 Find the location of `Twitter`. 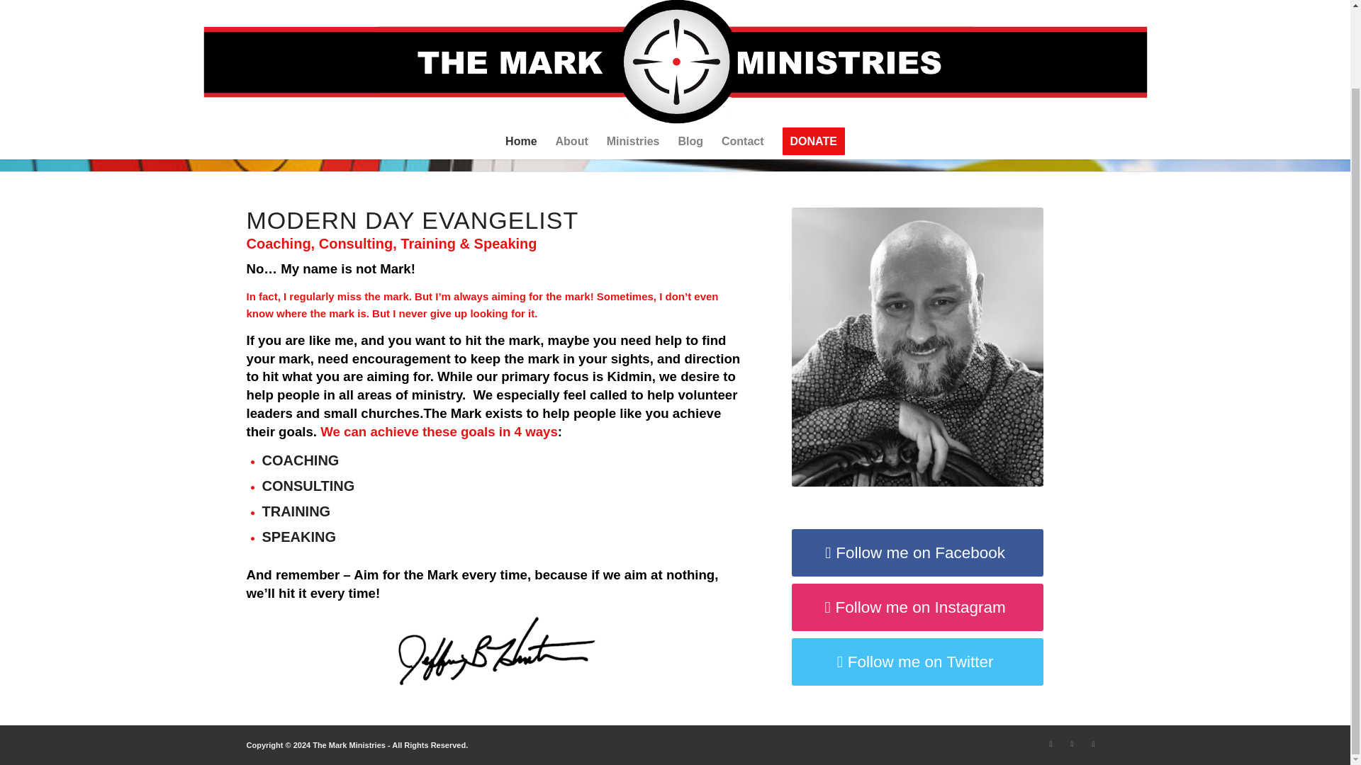

Twitter is located at coordinates (1093, 743).